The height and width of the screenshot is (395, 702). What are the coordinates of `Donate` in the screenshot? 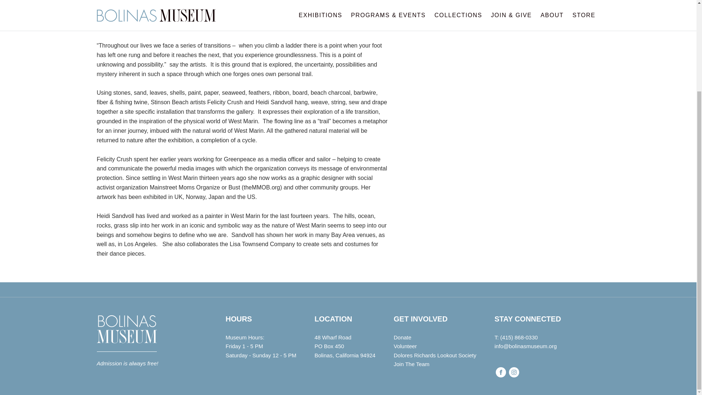 It's located at (435, 338).